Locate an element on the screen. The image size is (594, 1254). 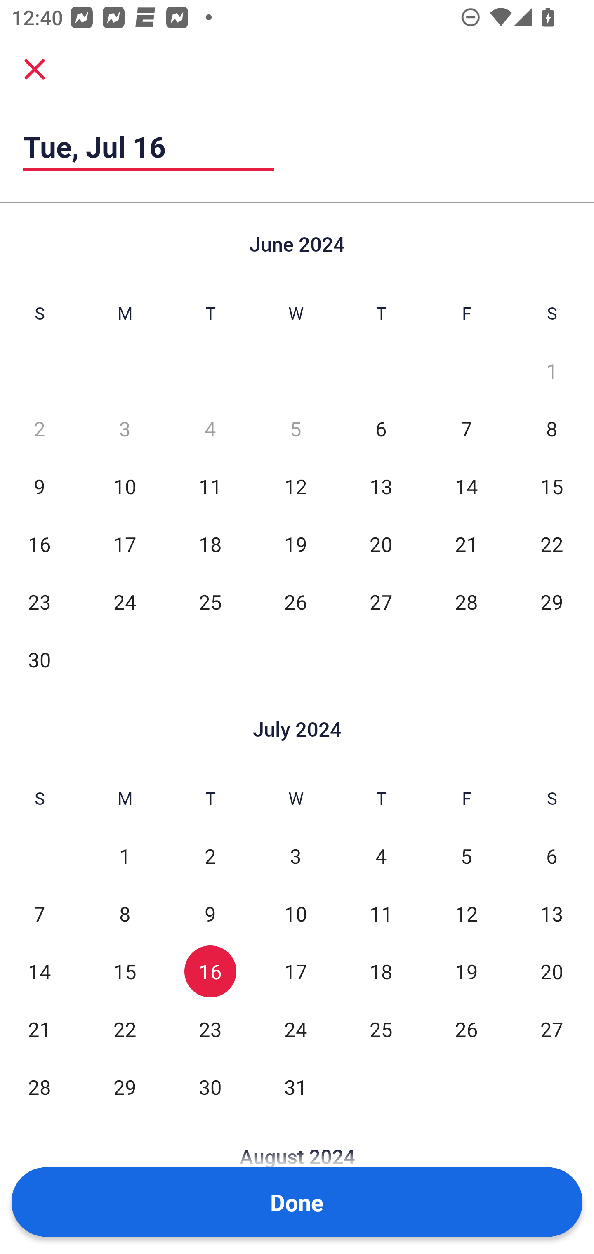
Cancel is located at coordinates (35, 68).